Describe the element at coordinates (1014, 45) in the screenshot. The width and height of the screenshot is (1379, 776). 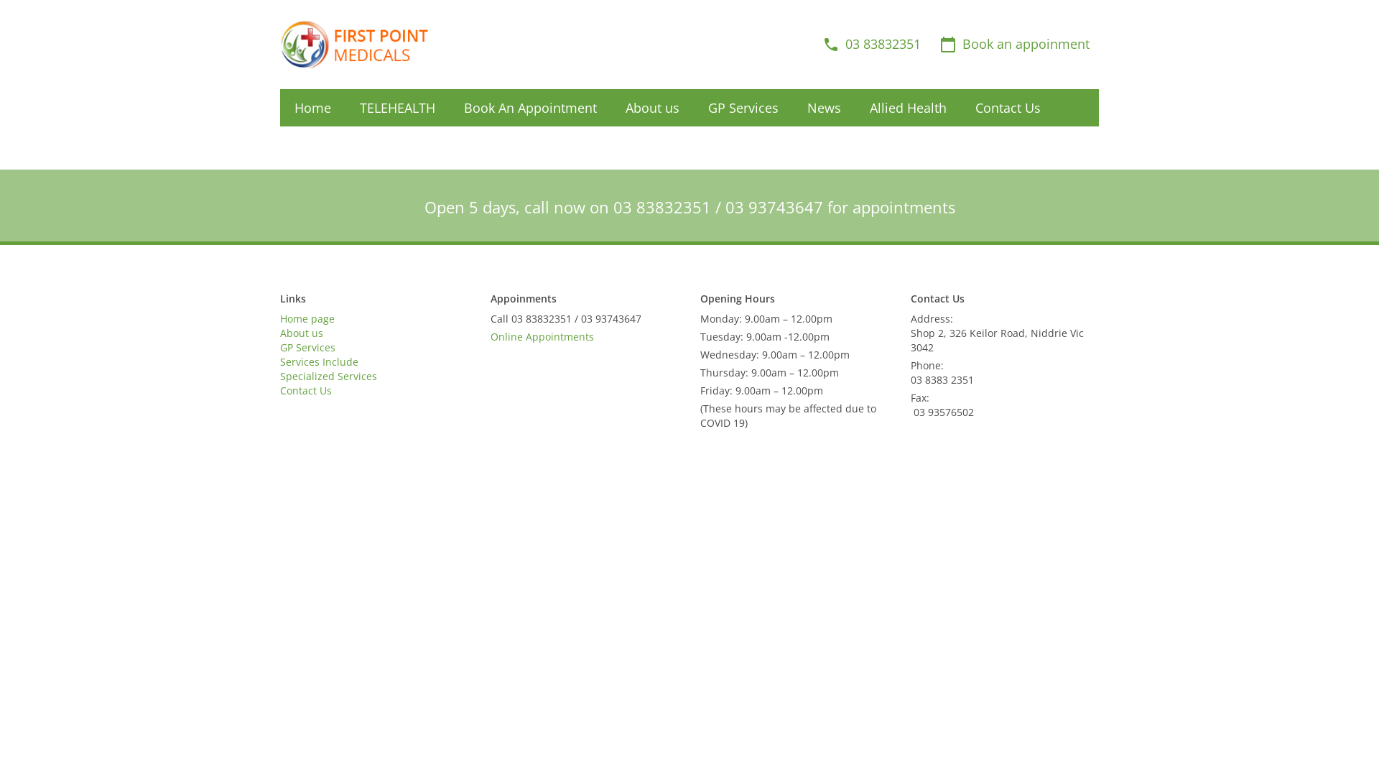
I see `Book an appoinment` at that location.